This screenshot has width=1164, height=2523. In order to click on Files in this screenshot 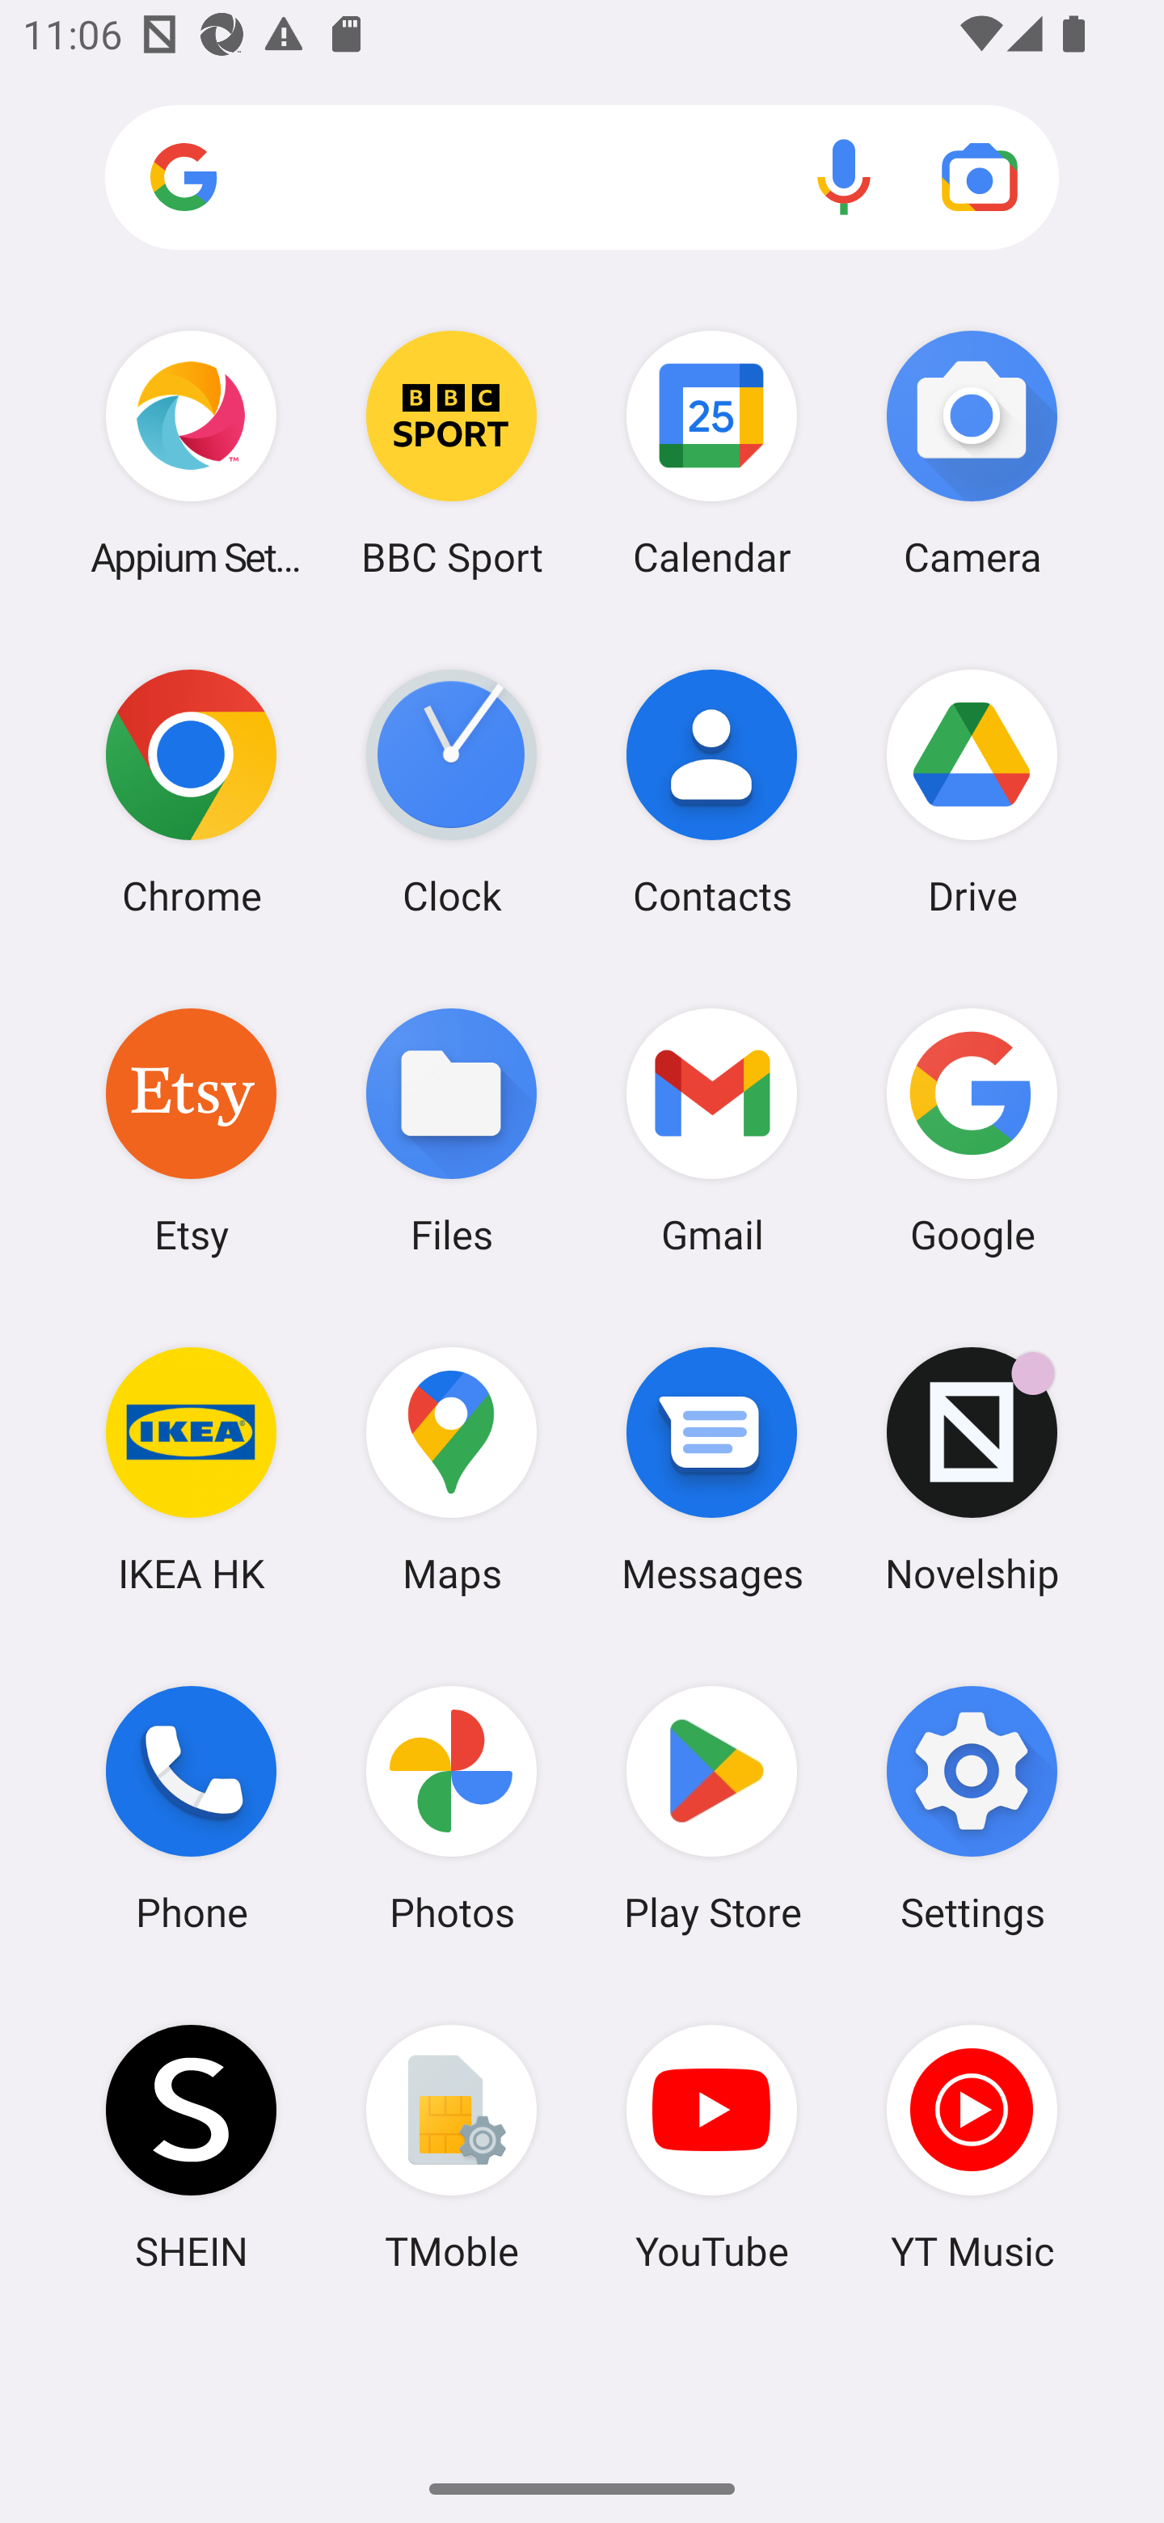, I will do `click(451, 1130)`.